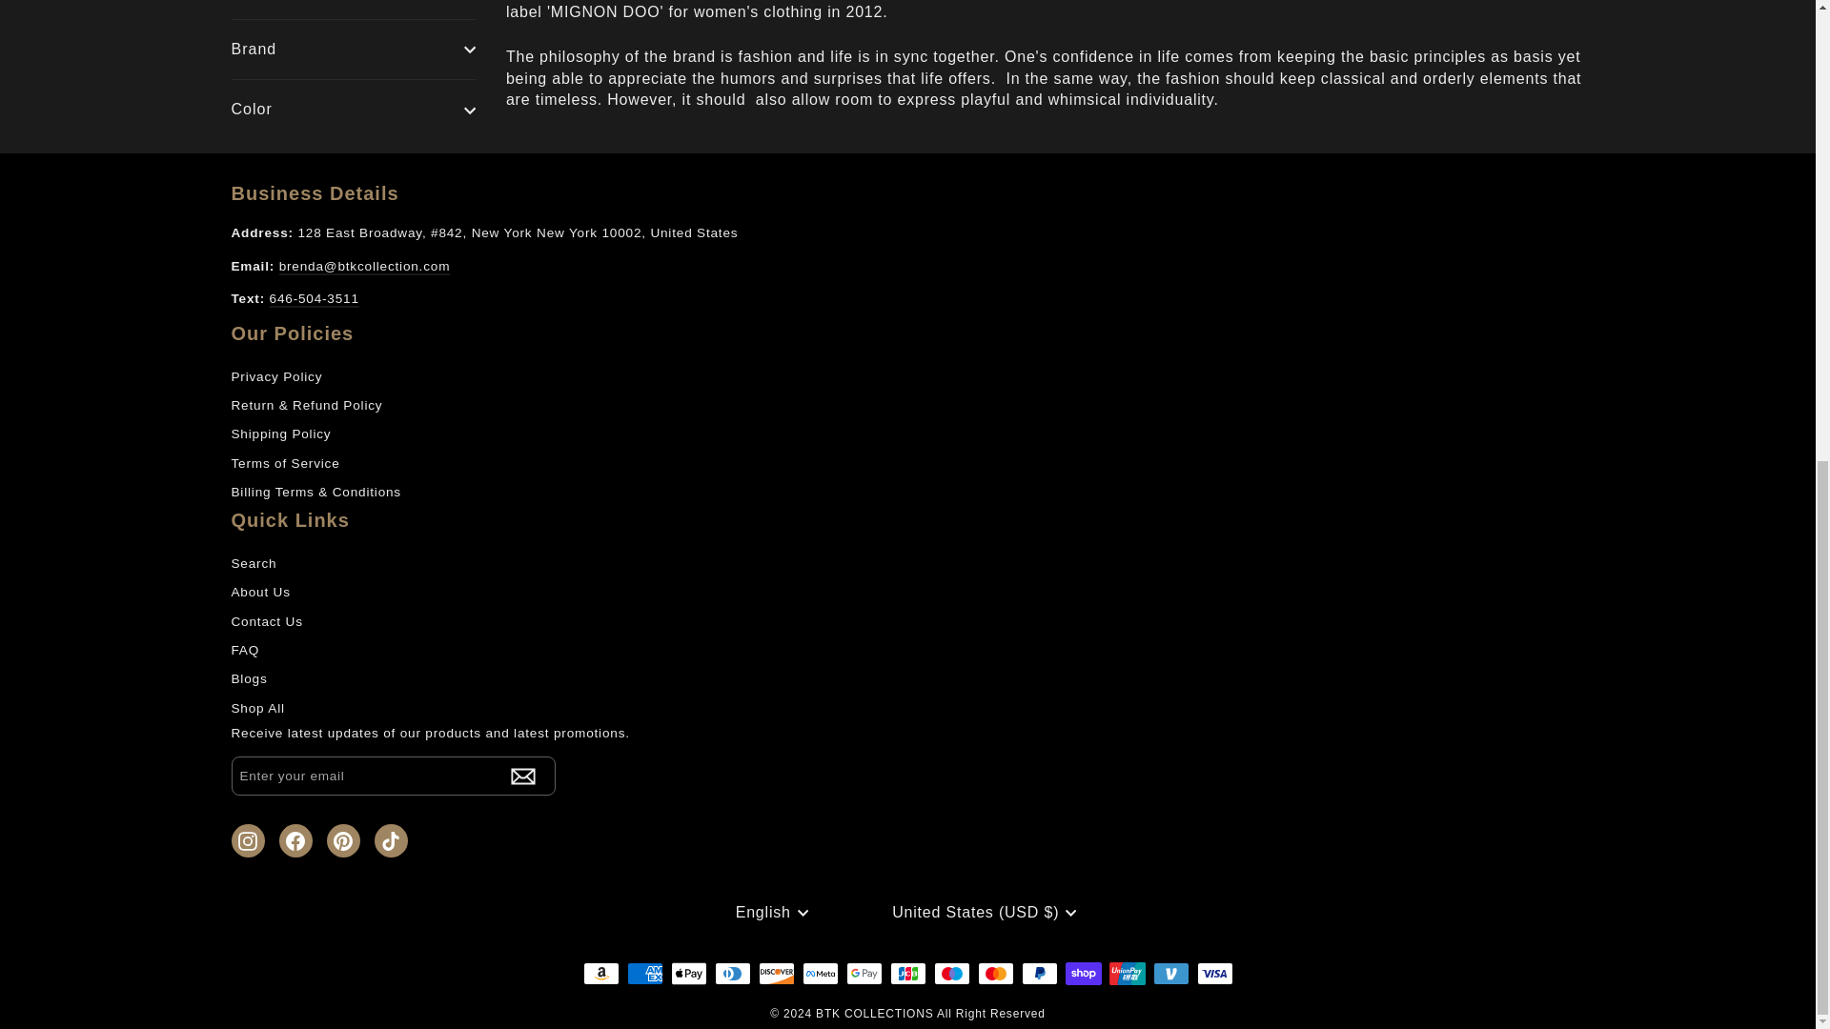 The height and width of the screenshot is (1029, 1830). Describe the element at coordinates (246, 840) in the screenshot. I see `BTK COLLECTIONS on Instagram` at that location.